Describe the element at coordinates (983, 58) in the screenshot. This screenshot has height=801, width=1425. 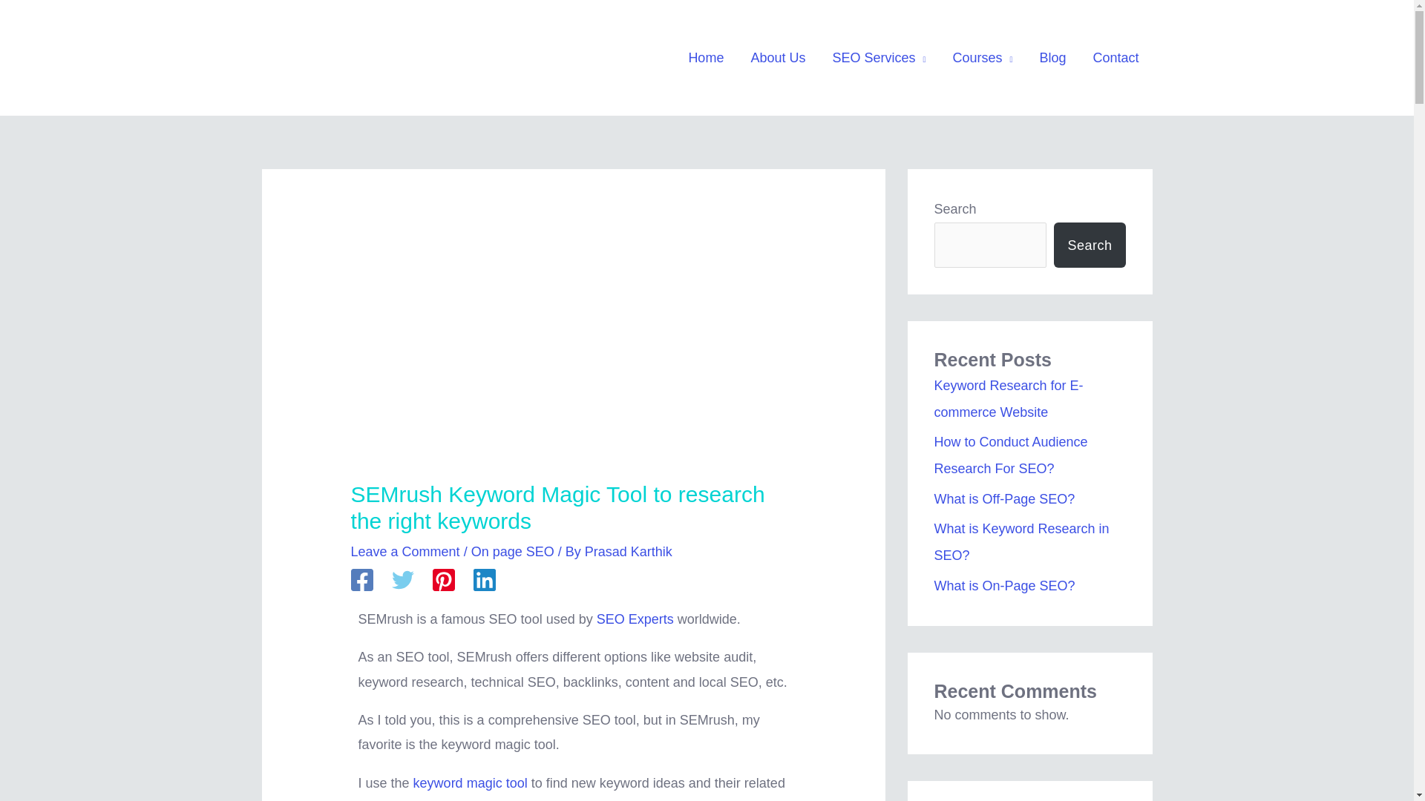
I see `Courses` at that location.